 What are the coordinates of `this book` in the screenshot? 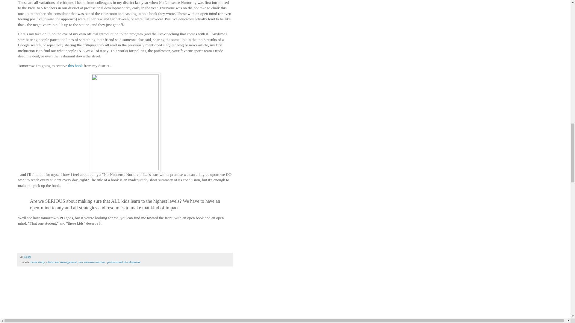 It's located at (75, 65).